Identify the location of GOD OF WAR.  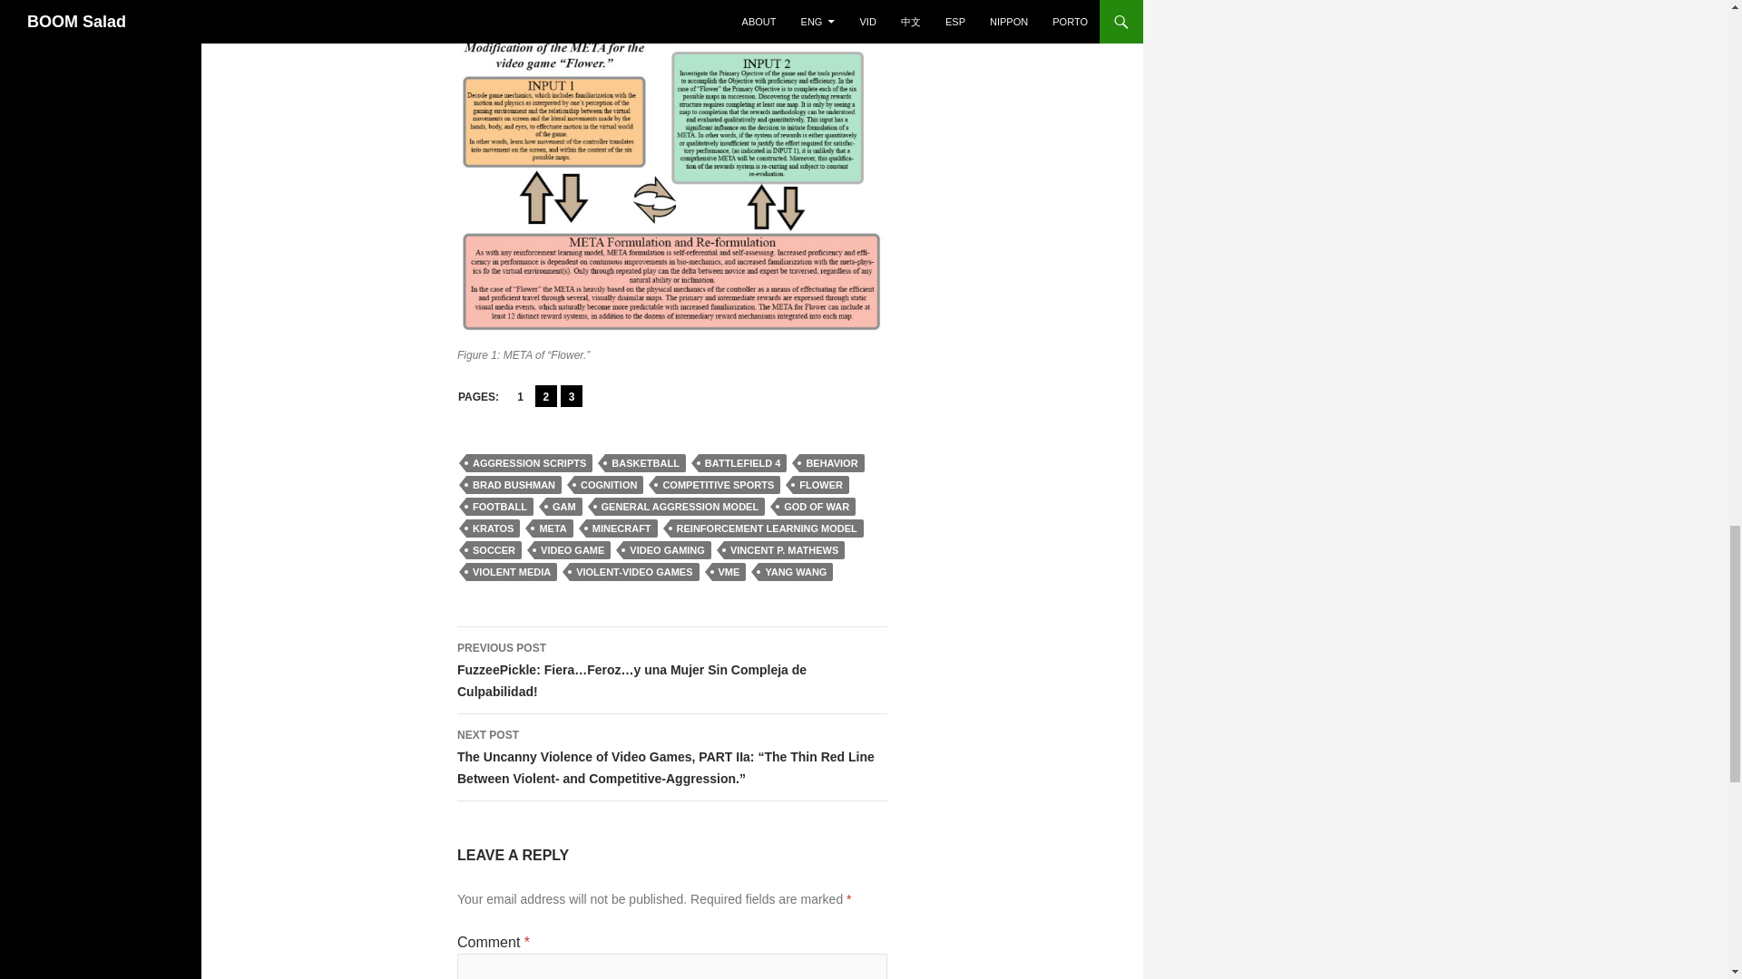
(816, 506).